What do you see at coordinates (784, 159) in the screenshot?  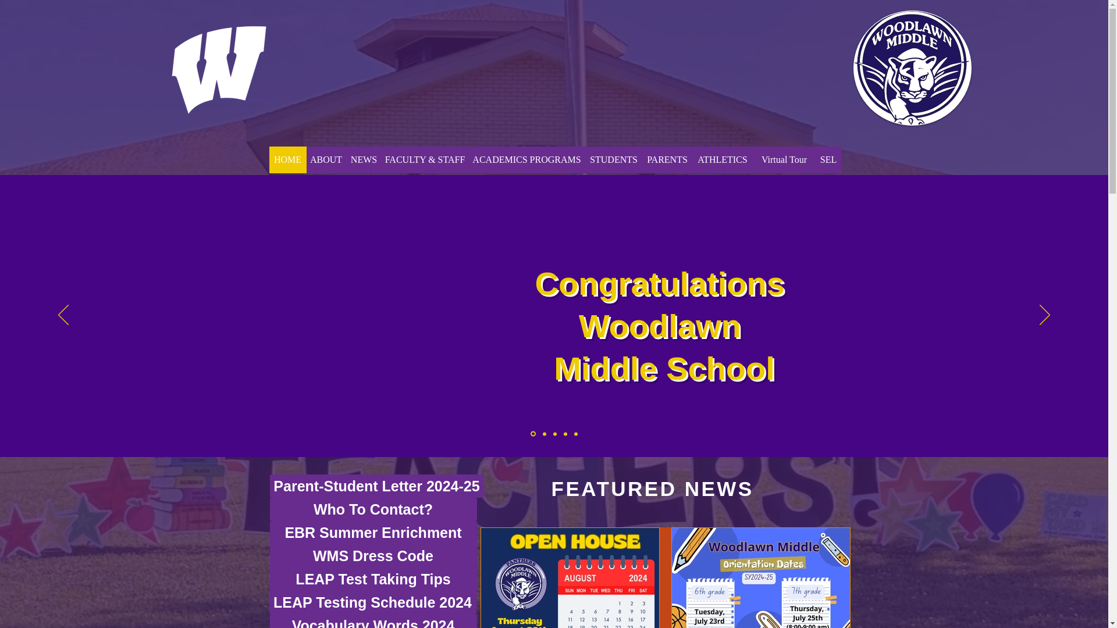 I see `Virtual Tour` at bounding box center [784, 159].